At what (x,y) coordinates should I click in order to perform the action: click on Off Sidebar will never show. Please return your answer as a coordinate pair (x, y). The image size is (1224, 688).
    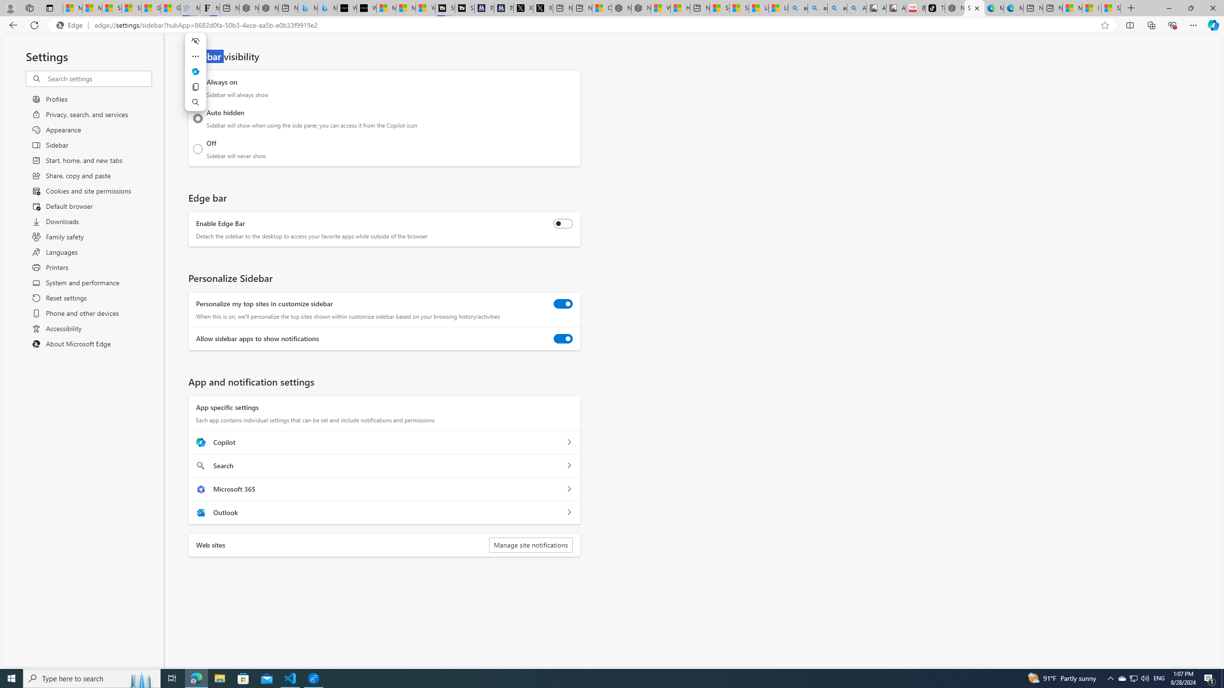
    Looking at the image, I should click on (198, 149).